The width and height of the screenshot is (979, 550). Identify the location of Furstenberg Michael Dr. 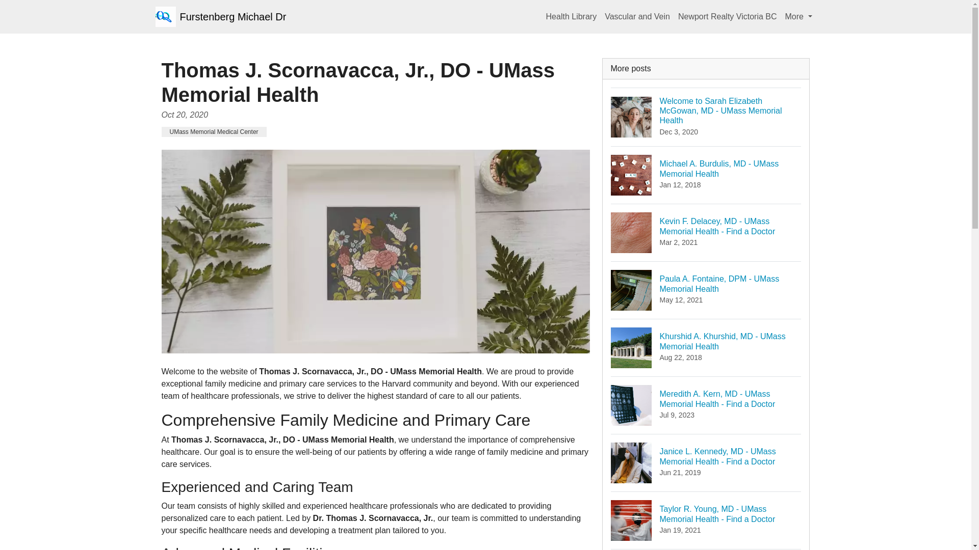
(798, 16).